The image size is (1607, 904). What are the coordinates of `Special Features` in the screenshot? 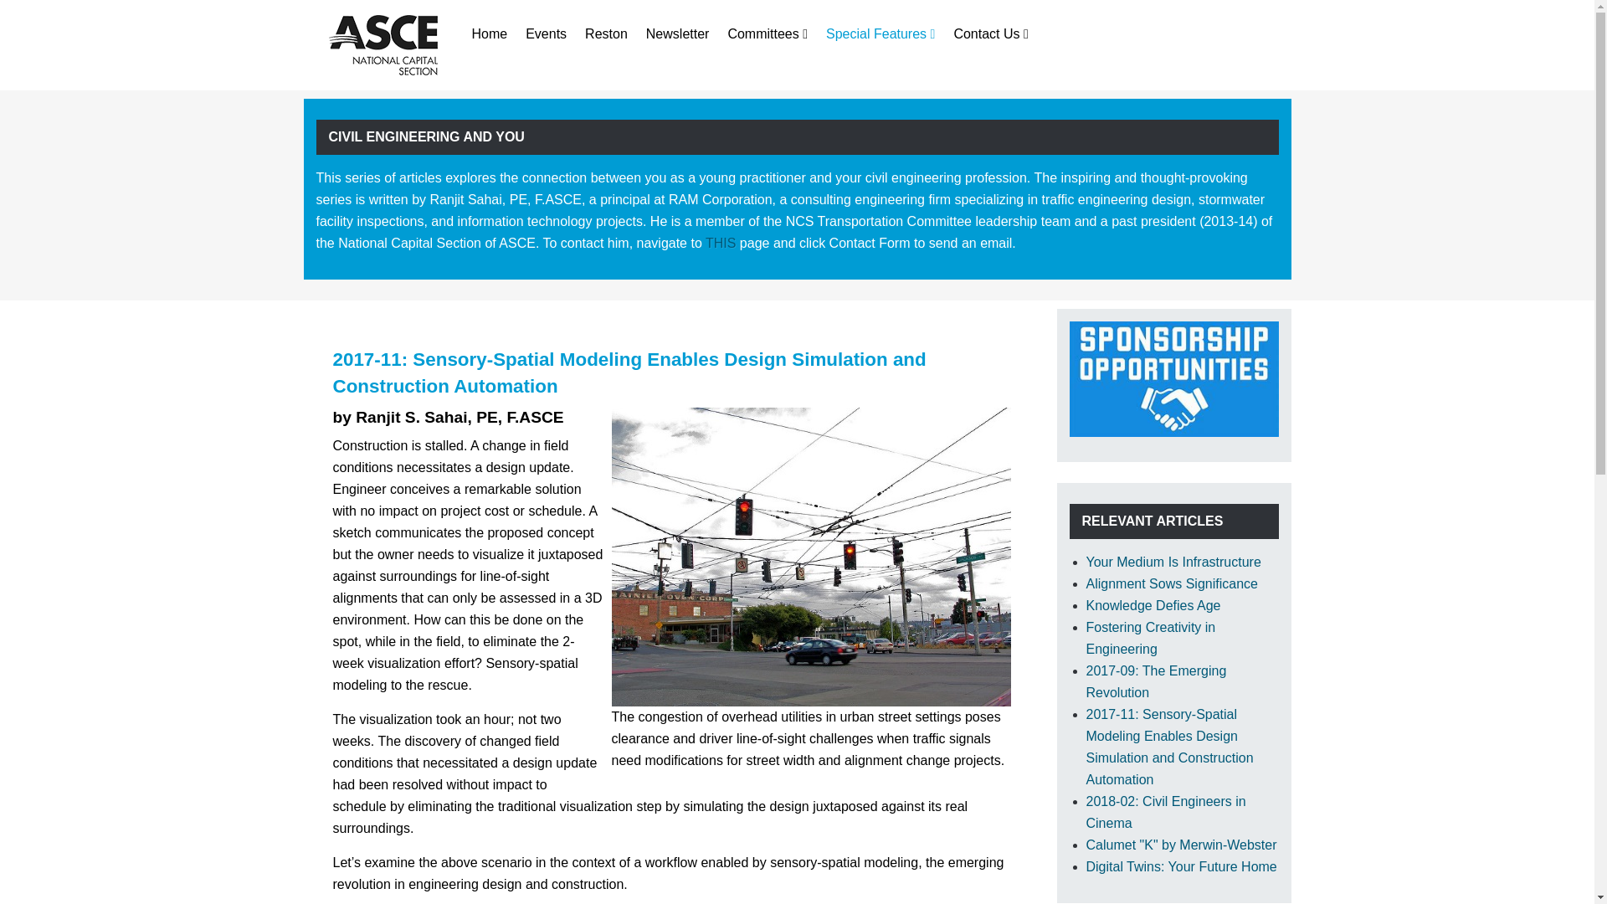 It's located at (881, 34).